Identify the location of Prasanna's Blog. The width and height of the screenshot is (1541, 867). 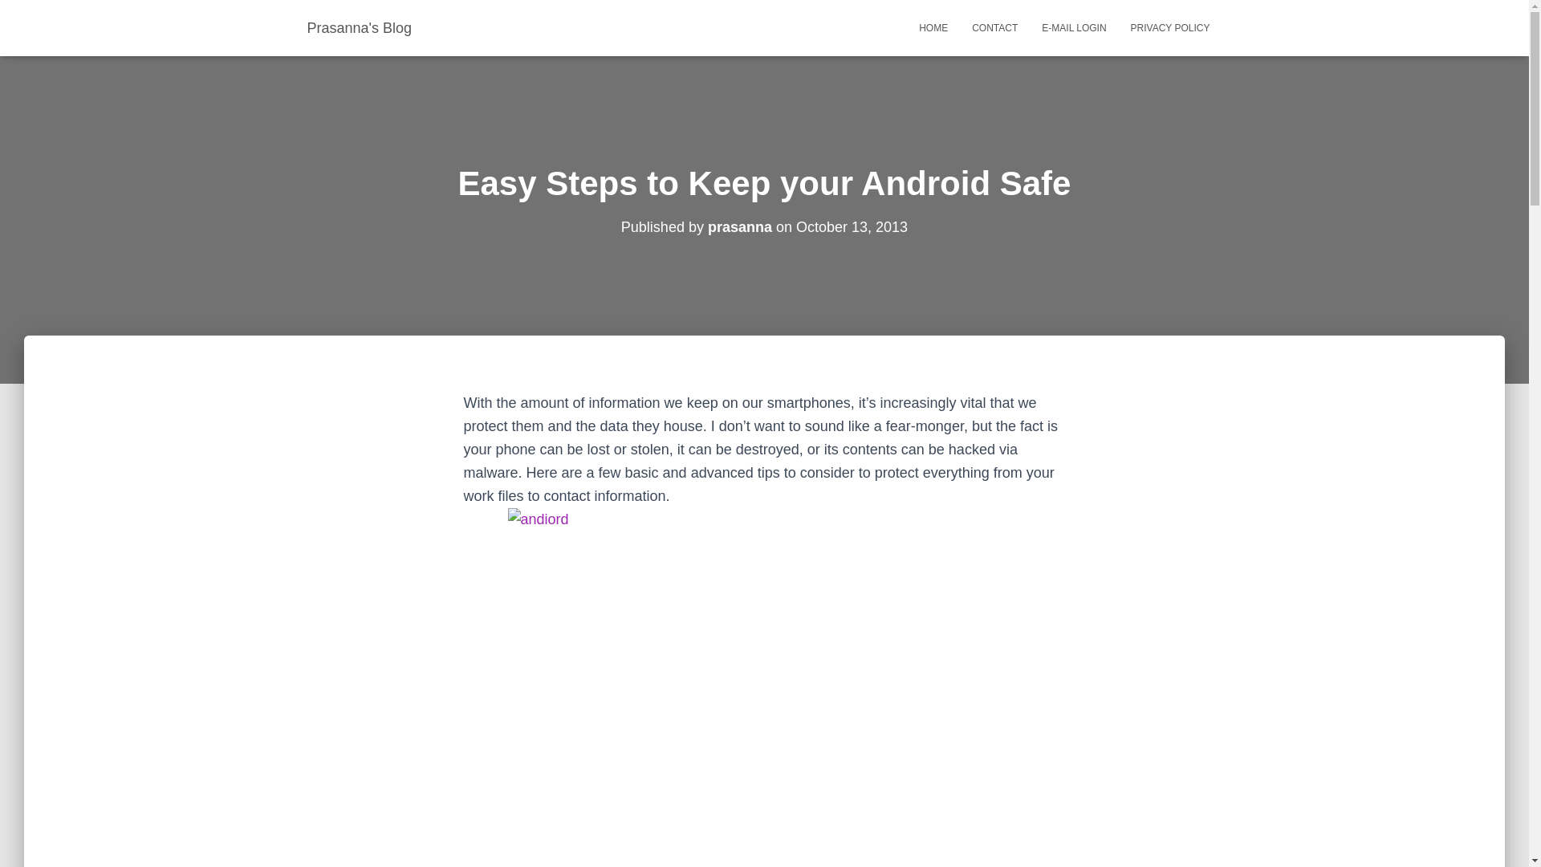
(360, 27).